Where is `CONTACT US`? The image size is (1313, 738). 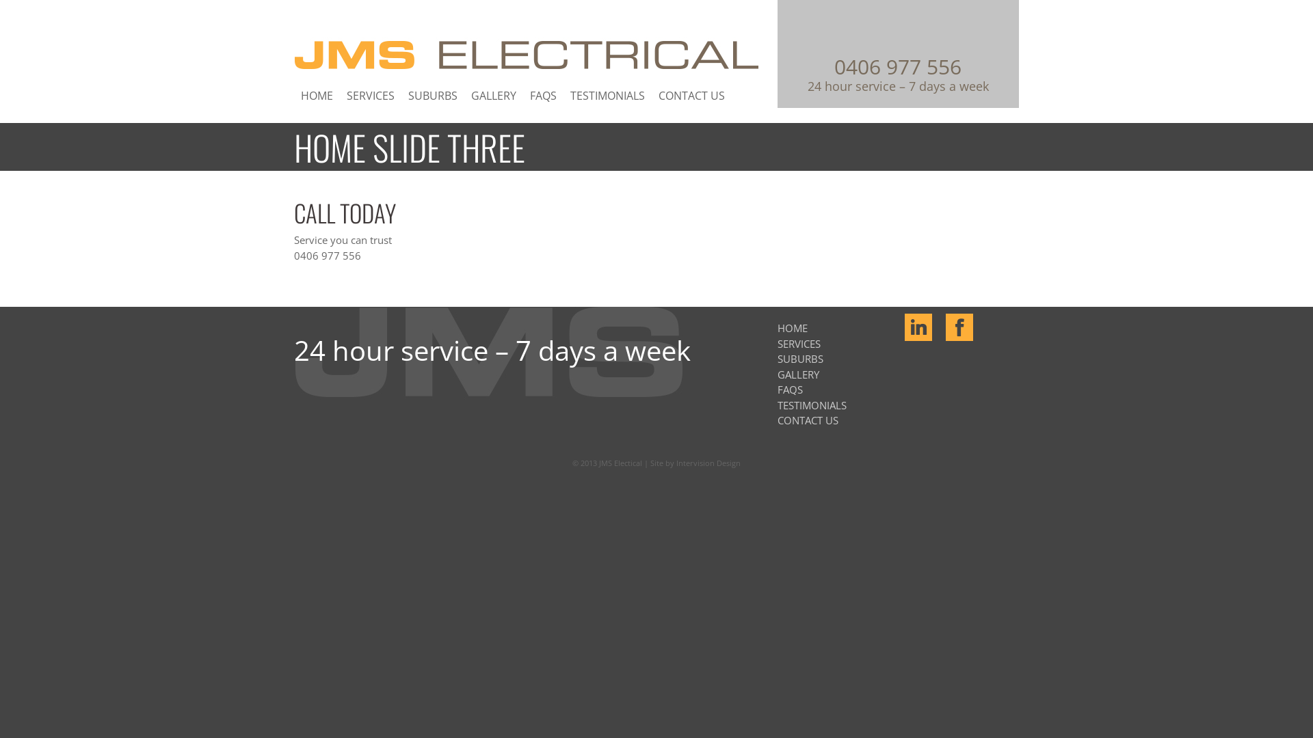
CONTACT US is located at coordinates (808, 420).